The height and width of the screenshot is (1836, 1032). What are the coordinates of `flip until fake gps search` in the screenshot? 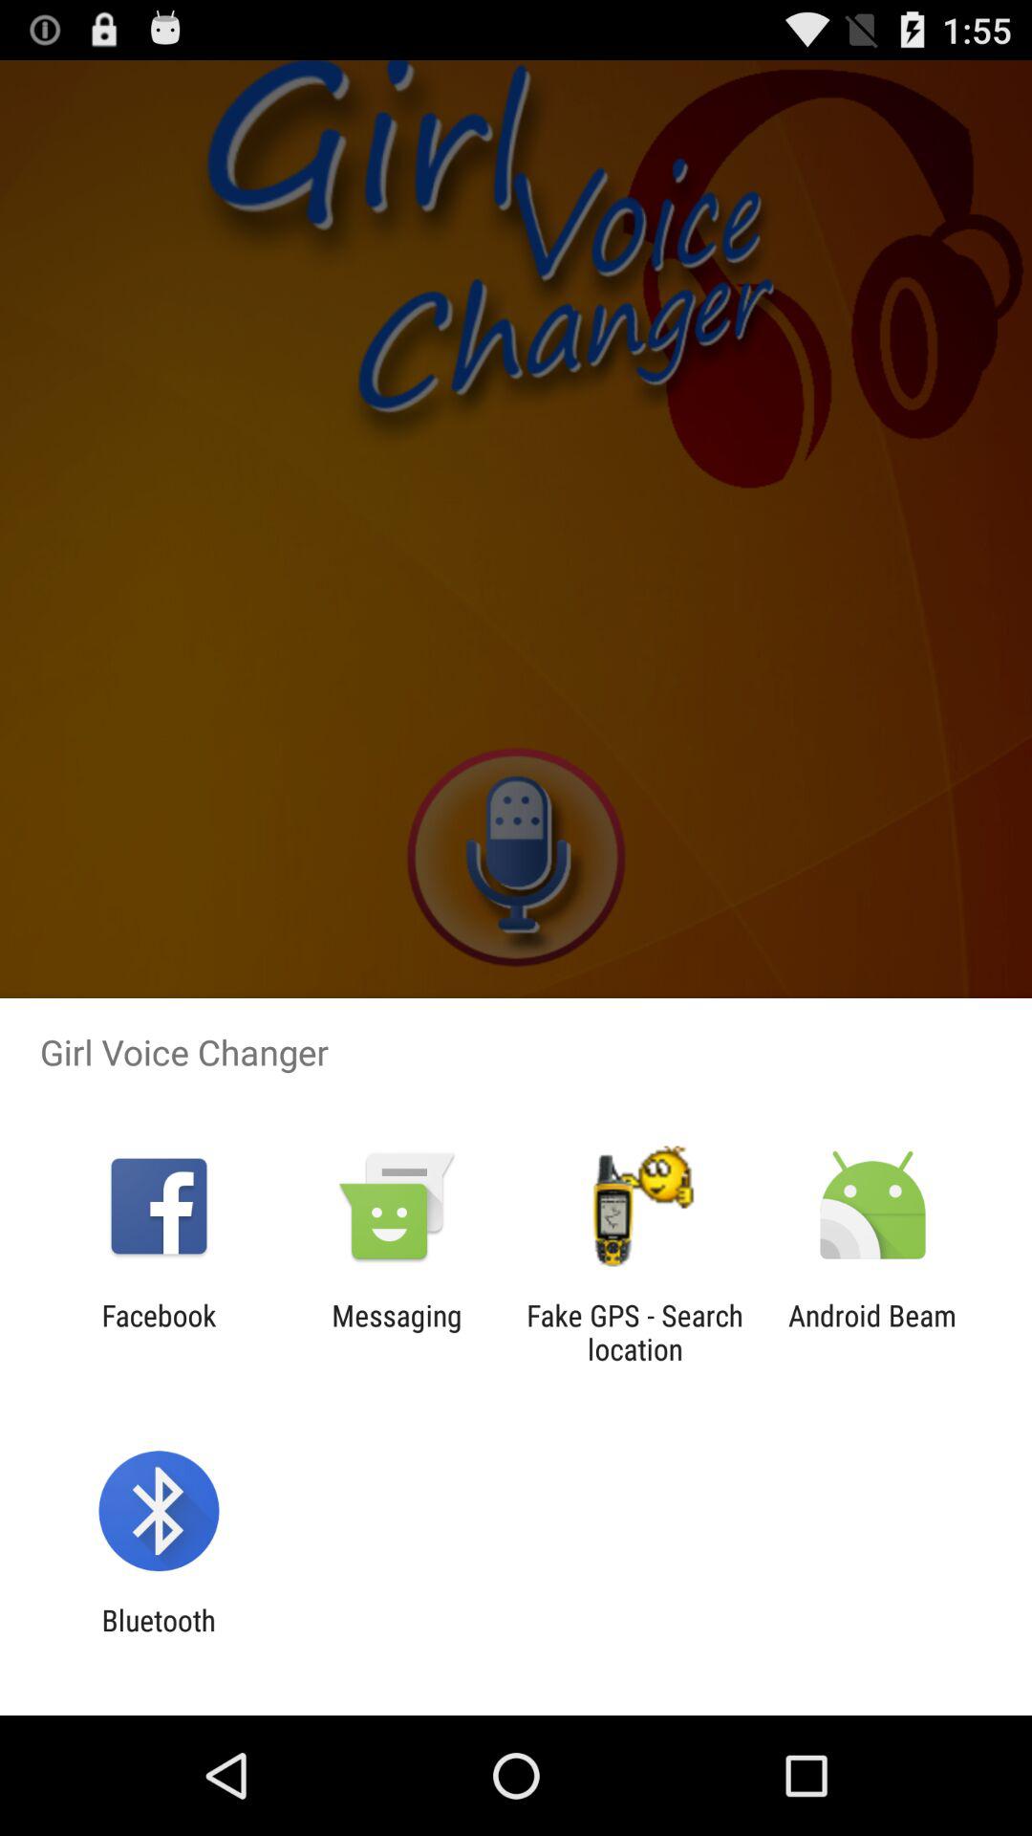 It's located at (634, 1332).